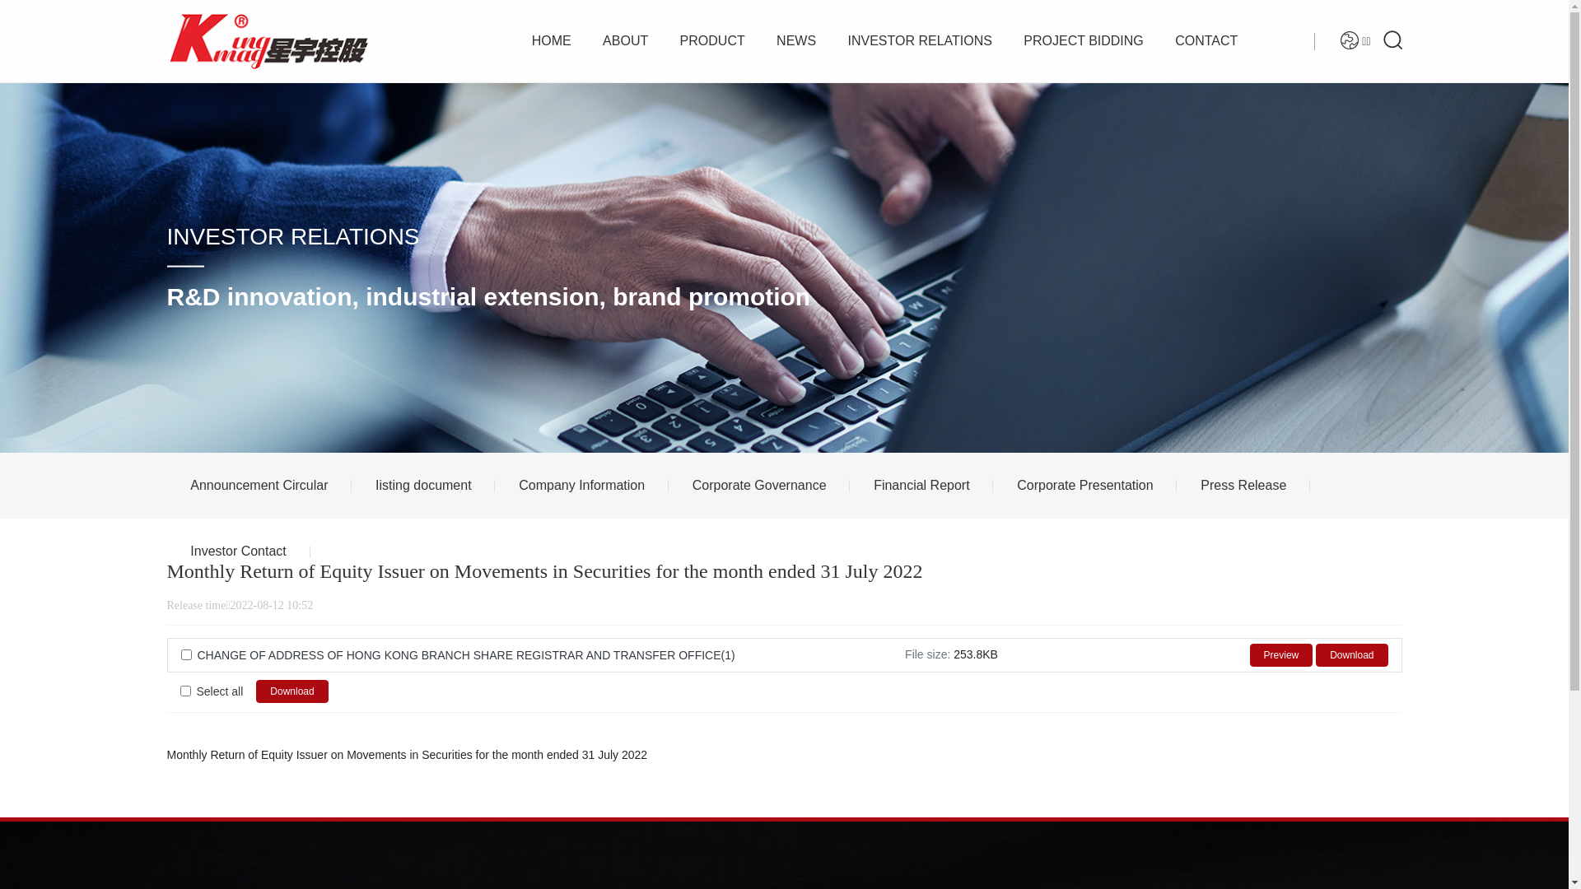 This screenshot has height=889, width=1581. I want to click on Company Information, so click(581, 486).